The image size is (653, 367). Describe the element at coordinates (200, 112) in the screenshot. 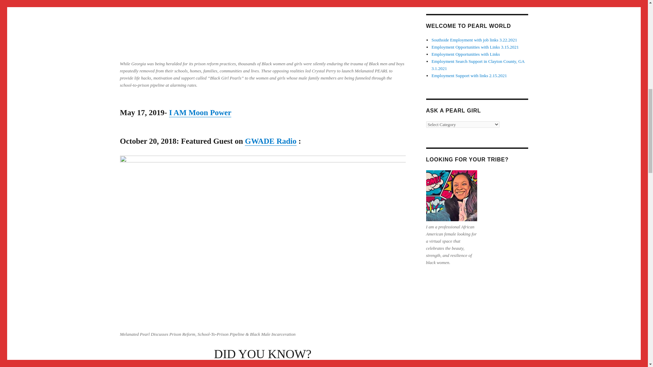

I see `I AM Moon Power` at that location.